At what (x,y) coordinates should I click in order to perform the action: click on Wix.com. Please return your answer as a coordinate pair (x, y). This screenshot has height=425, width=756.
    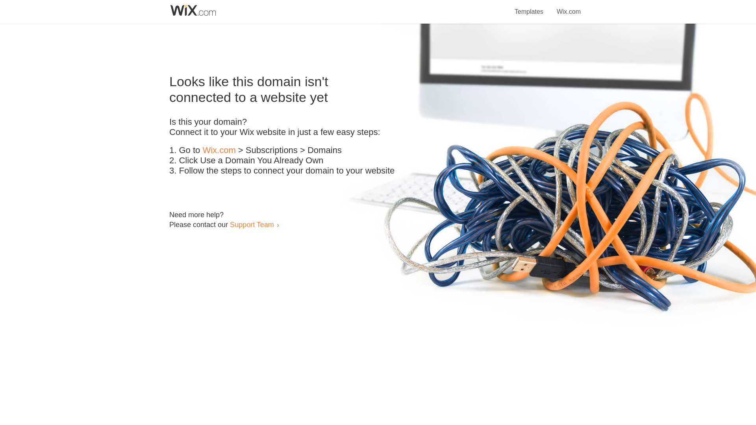
    Looking at the image, I should click on (219, 150).